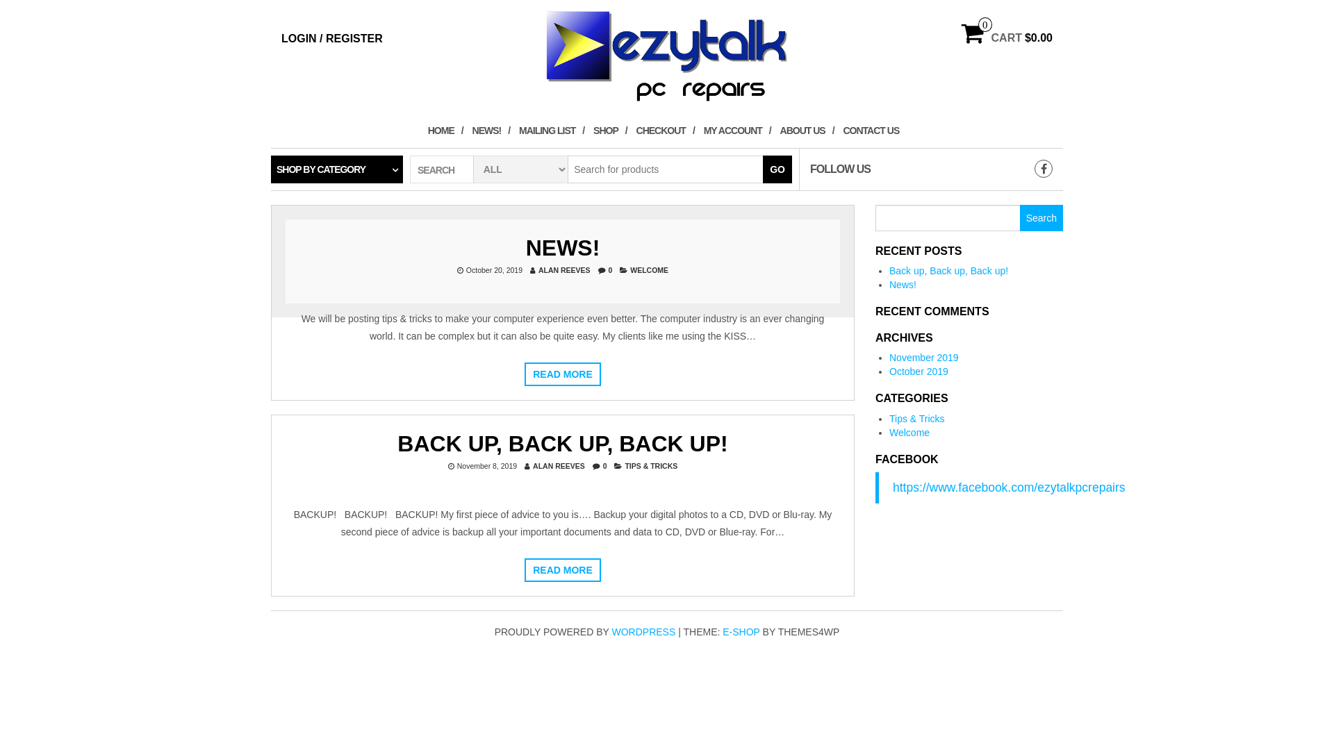 This screenshot has width=1334, height=750. Describe the element at coordinates (777, 169) in the screenshot. I see `GO` at that location.